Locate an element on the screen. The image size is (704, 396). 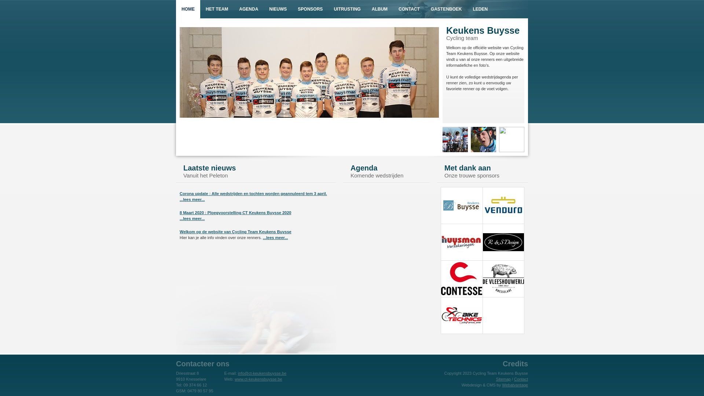
NIEUWS is located at coordinates (278, 9).